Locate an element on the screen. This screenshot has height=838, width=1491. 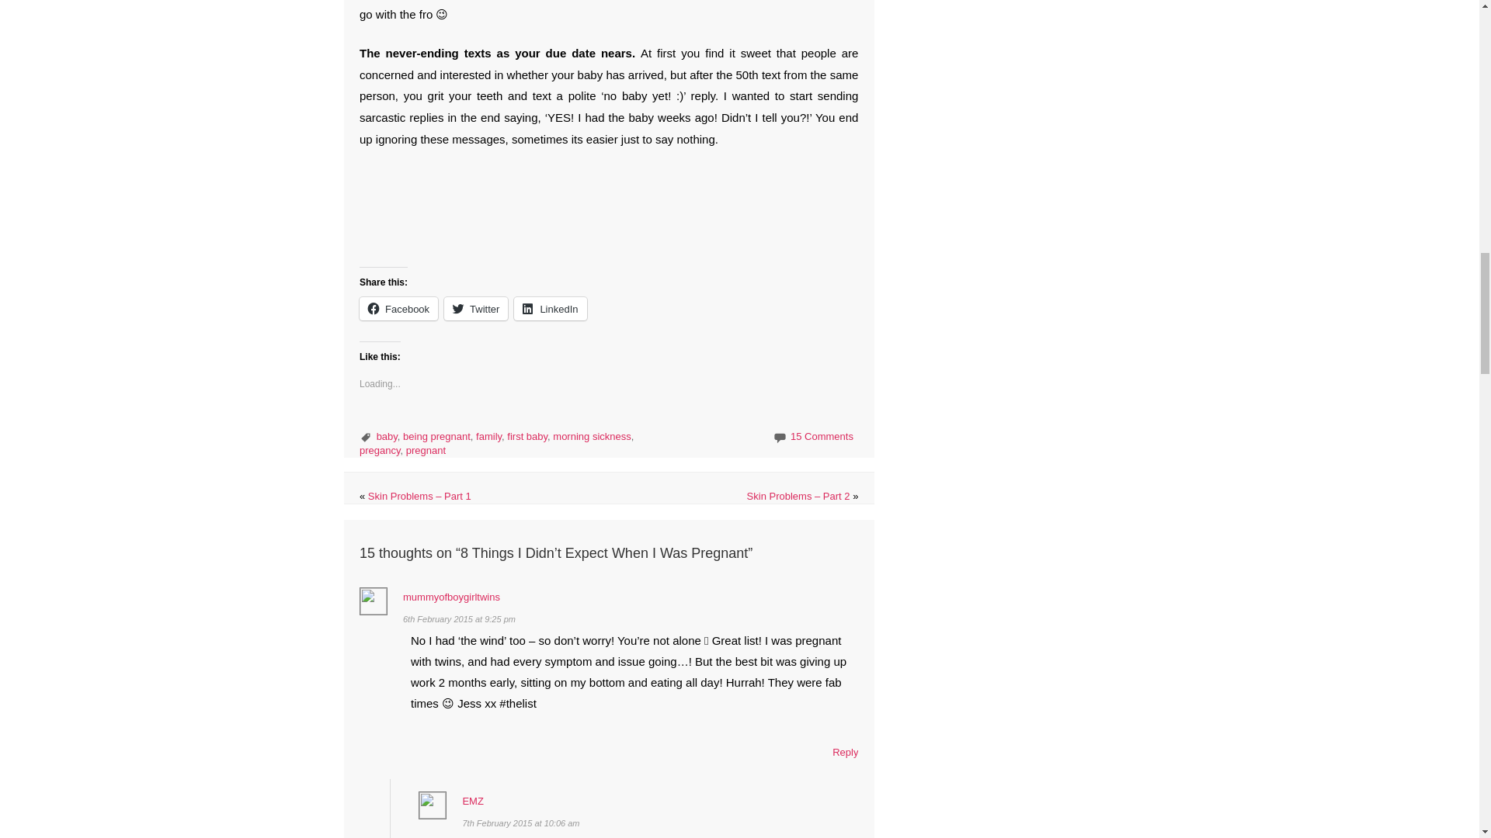
first baby is located at coordinates (527, 436).